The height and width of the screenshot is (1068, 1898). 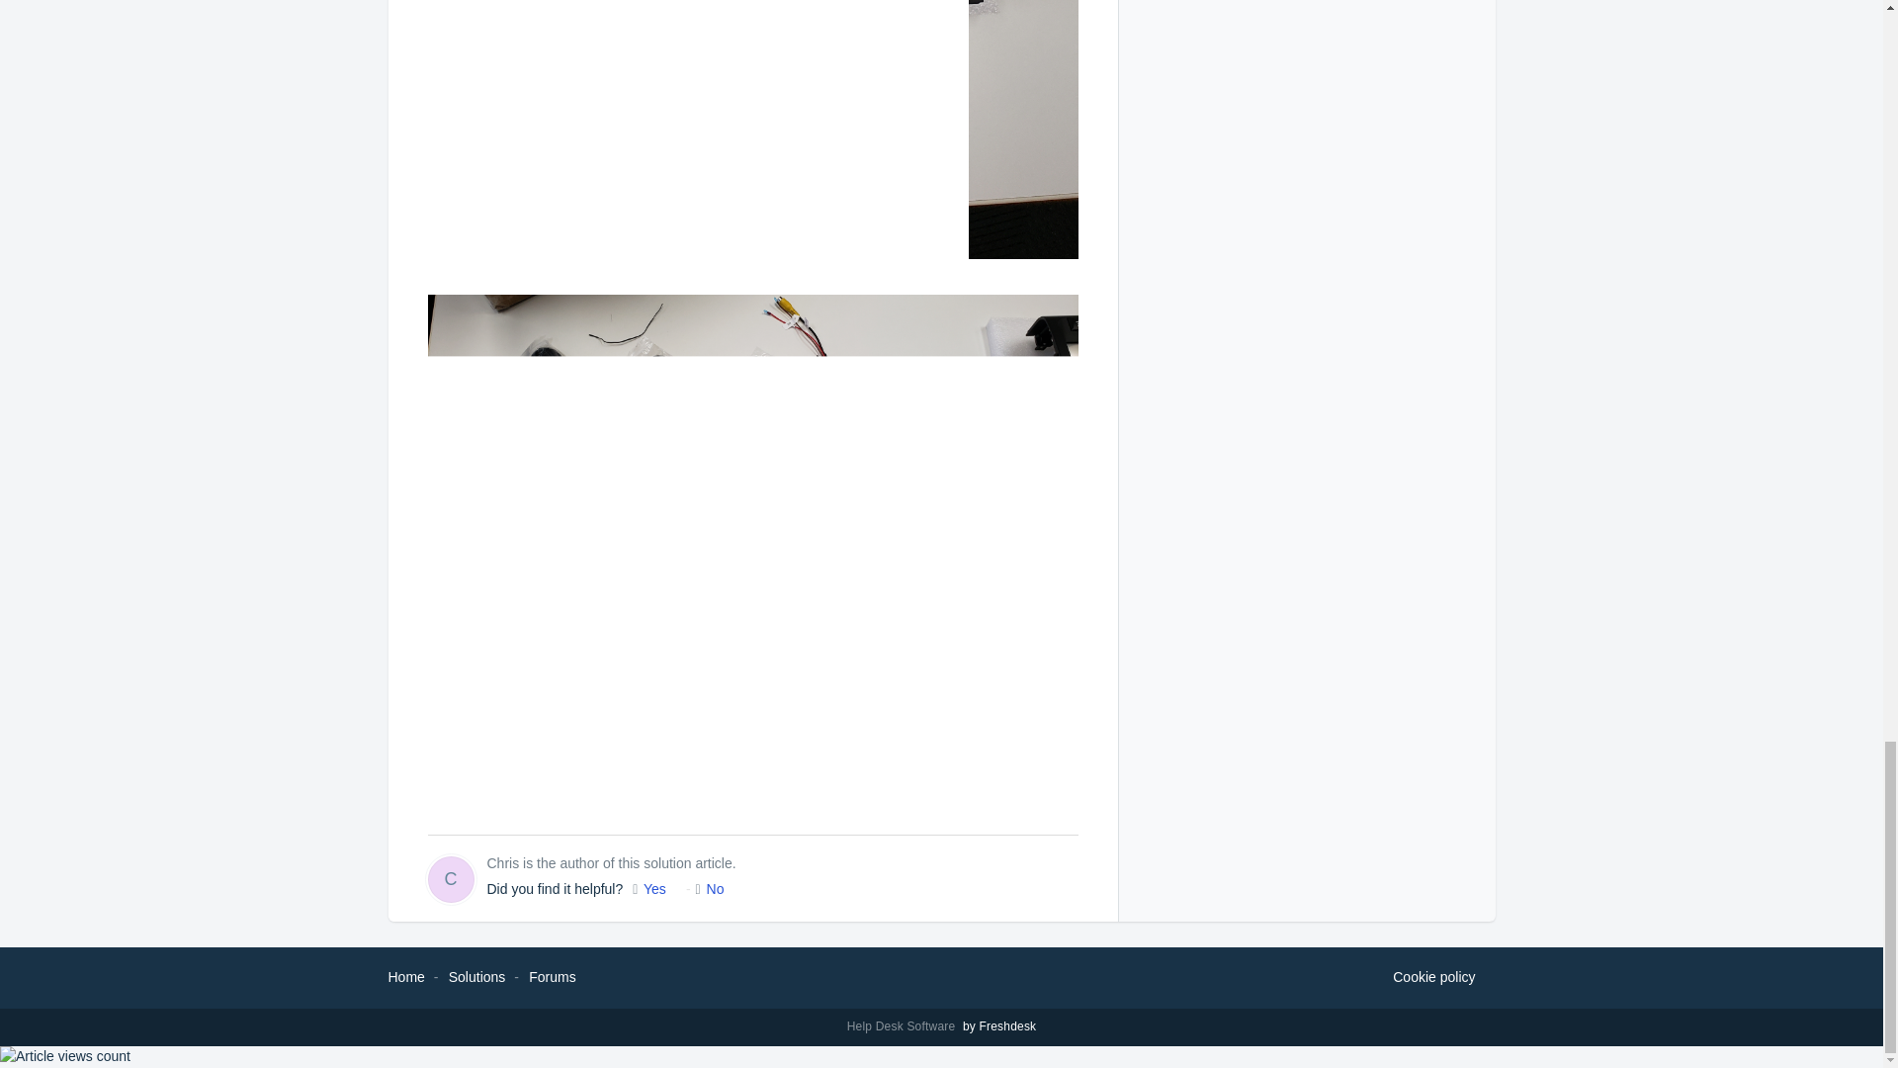 What do you see at coordinates (904, 1026) in the screenshot?
I see `Help Desk Software` at bounding box center [904, 1026].